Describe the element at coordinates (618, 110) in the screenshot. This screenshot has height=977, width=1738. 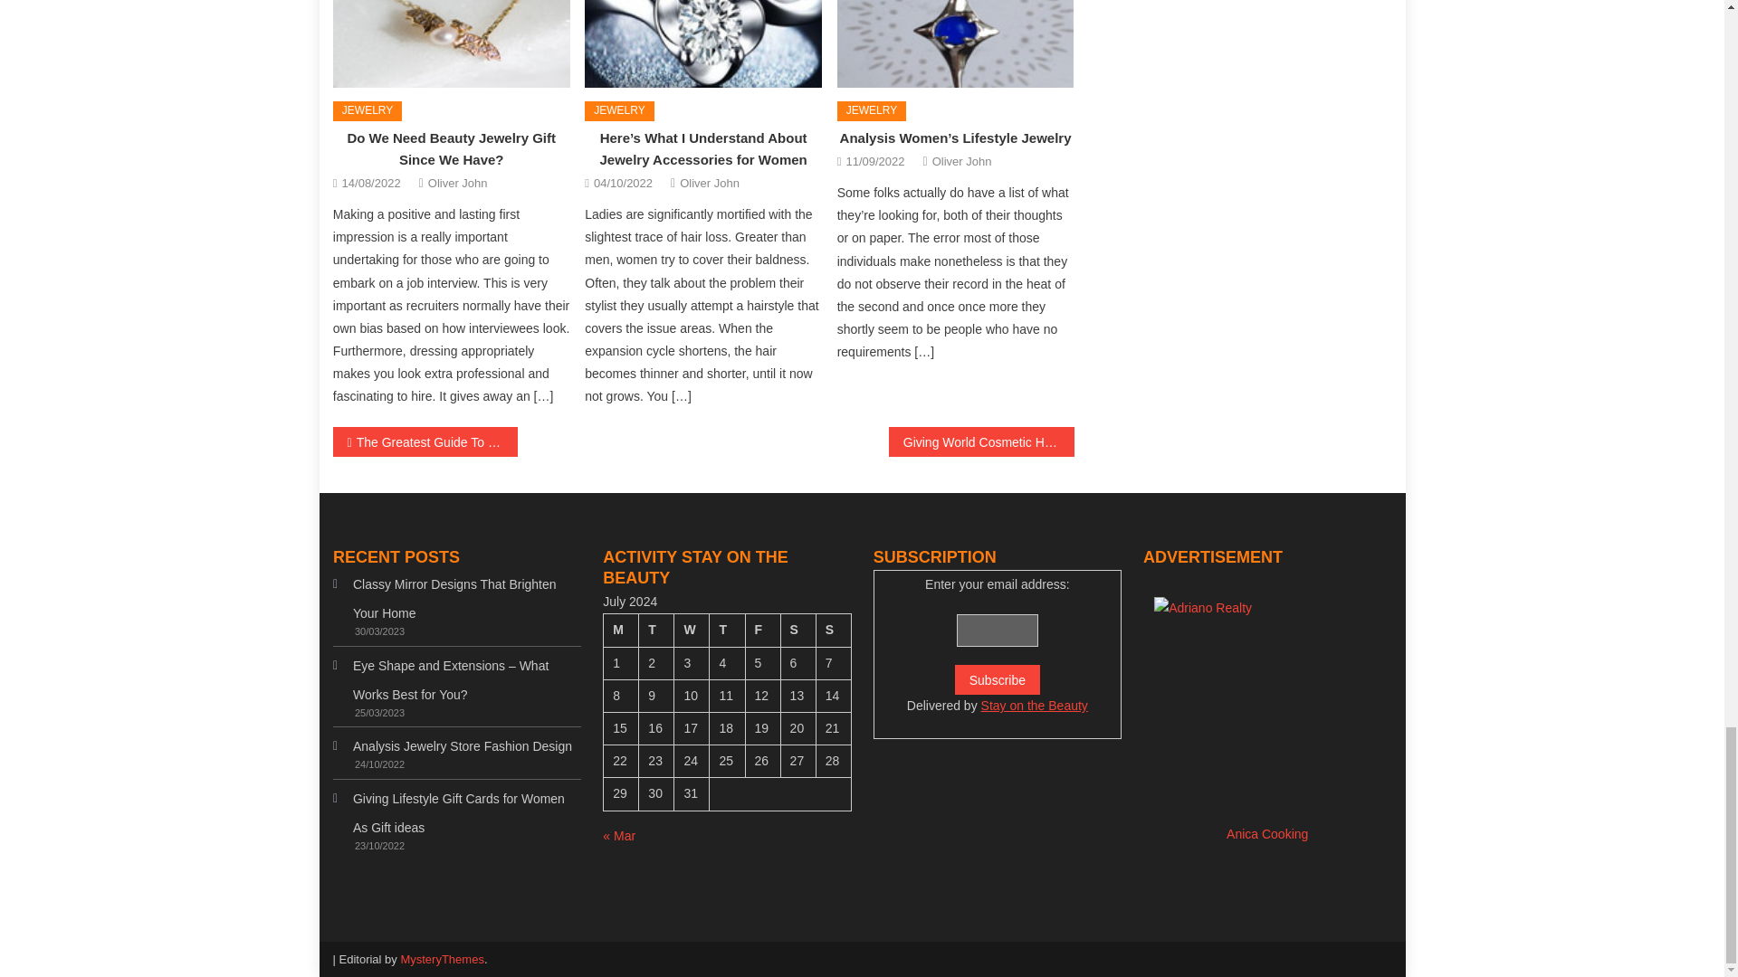
I see `JEWELRY` at that location.